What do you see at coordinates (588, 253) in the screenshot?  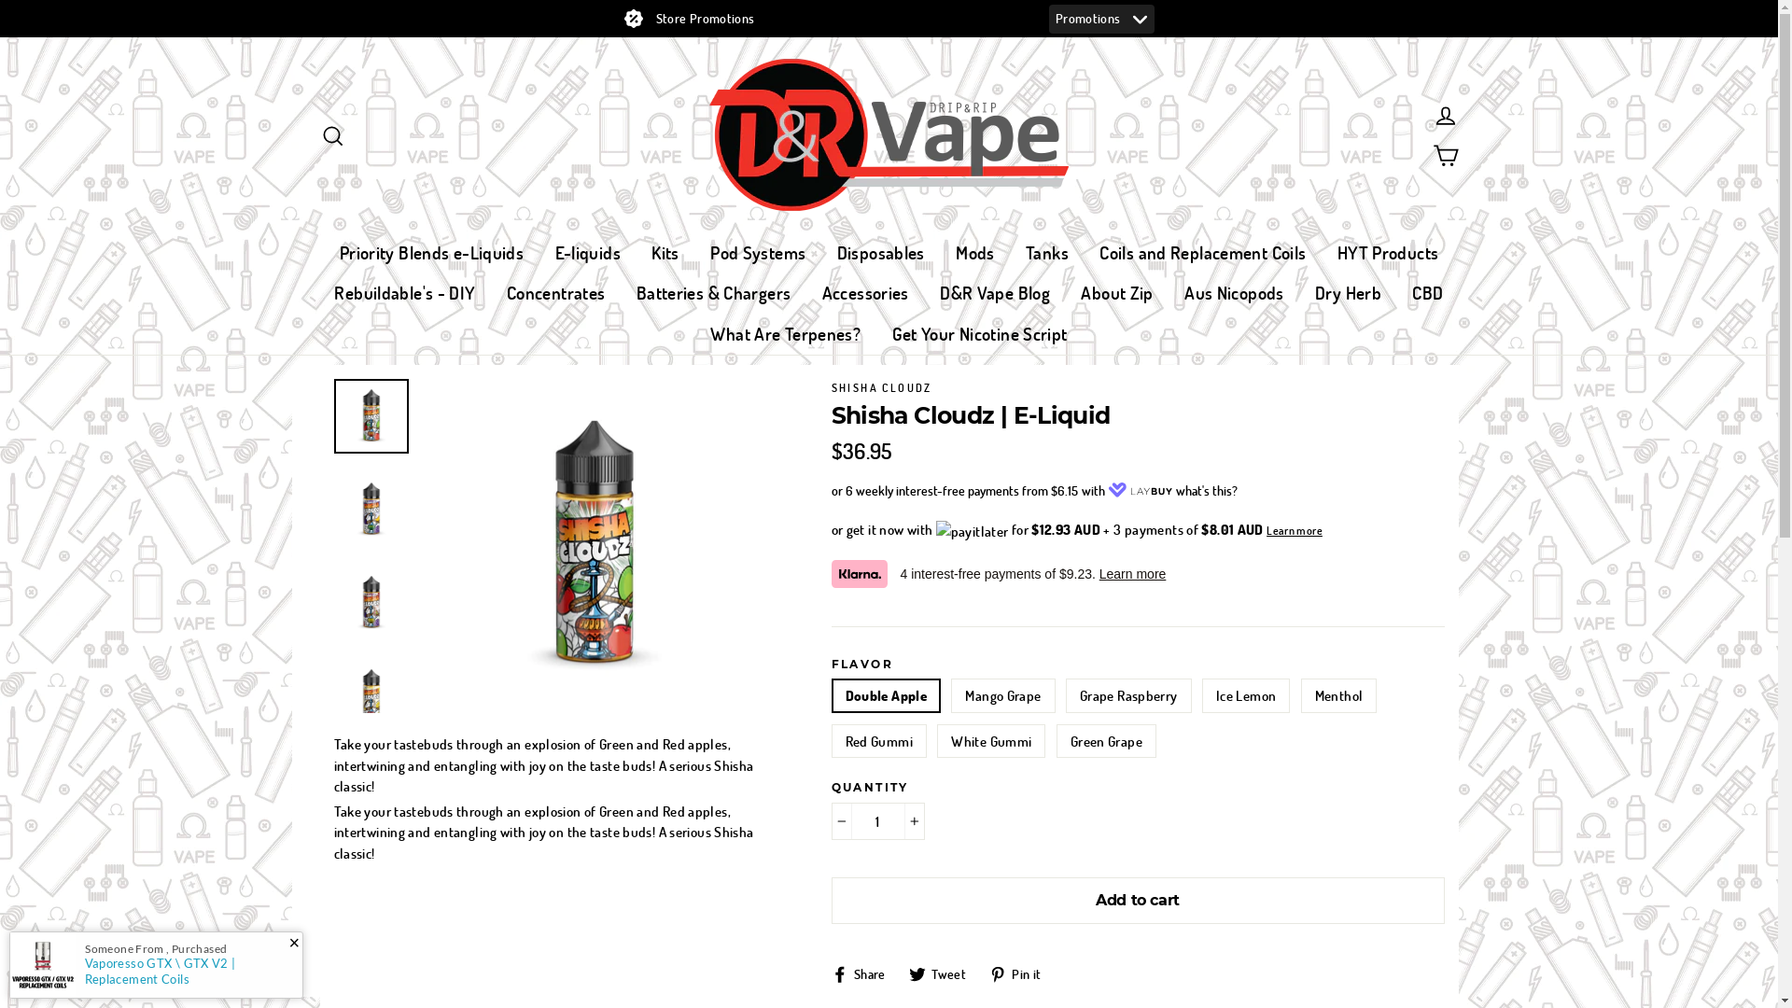 I see `E-liquids` at bounding box center [588, 253].